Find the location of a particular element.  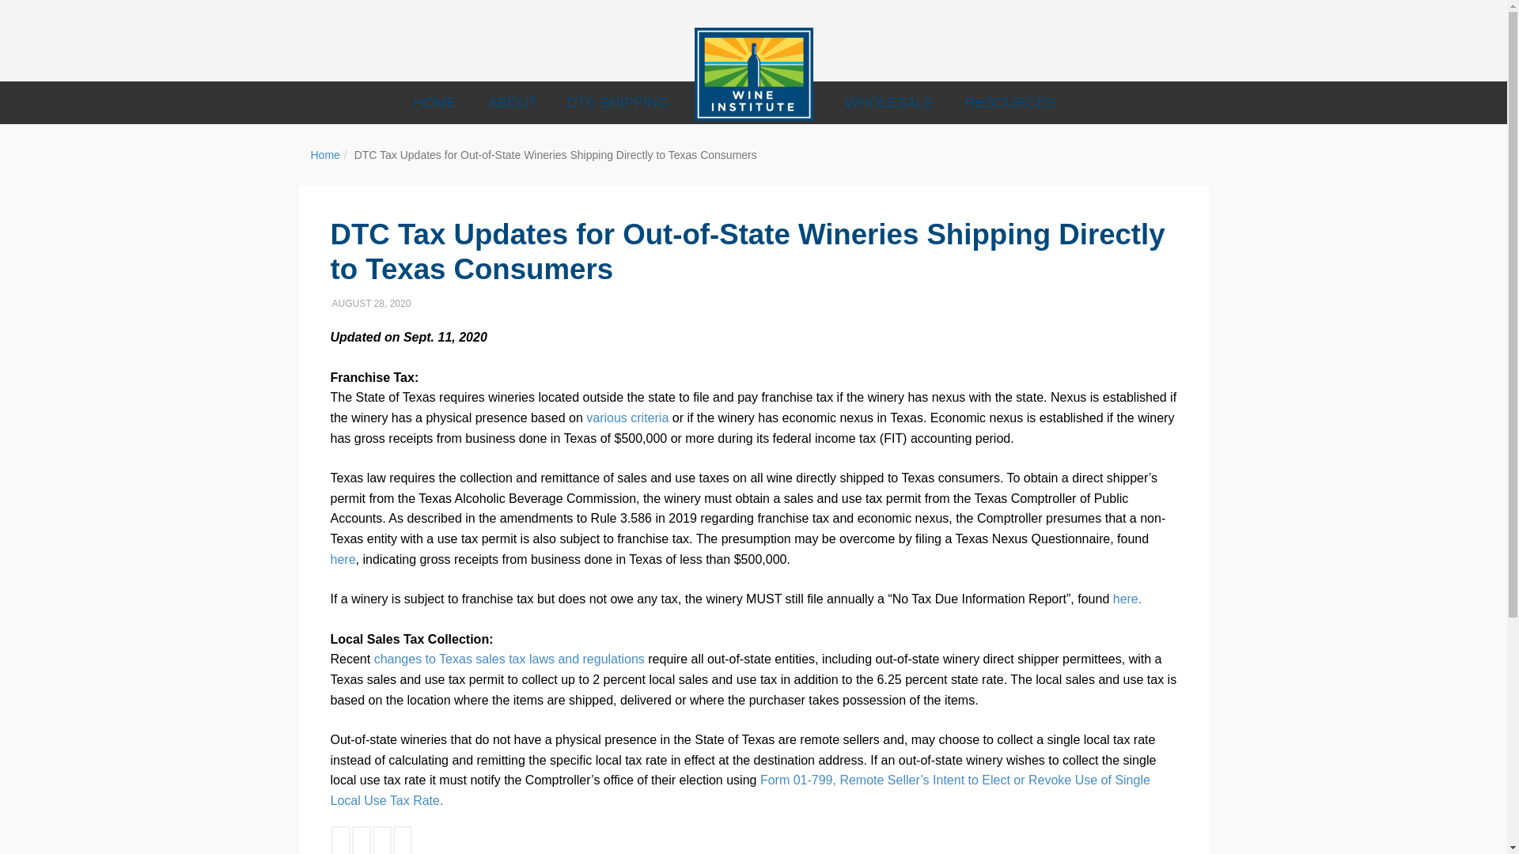

ABOUT is located at coordinates (511, 102).